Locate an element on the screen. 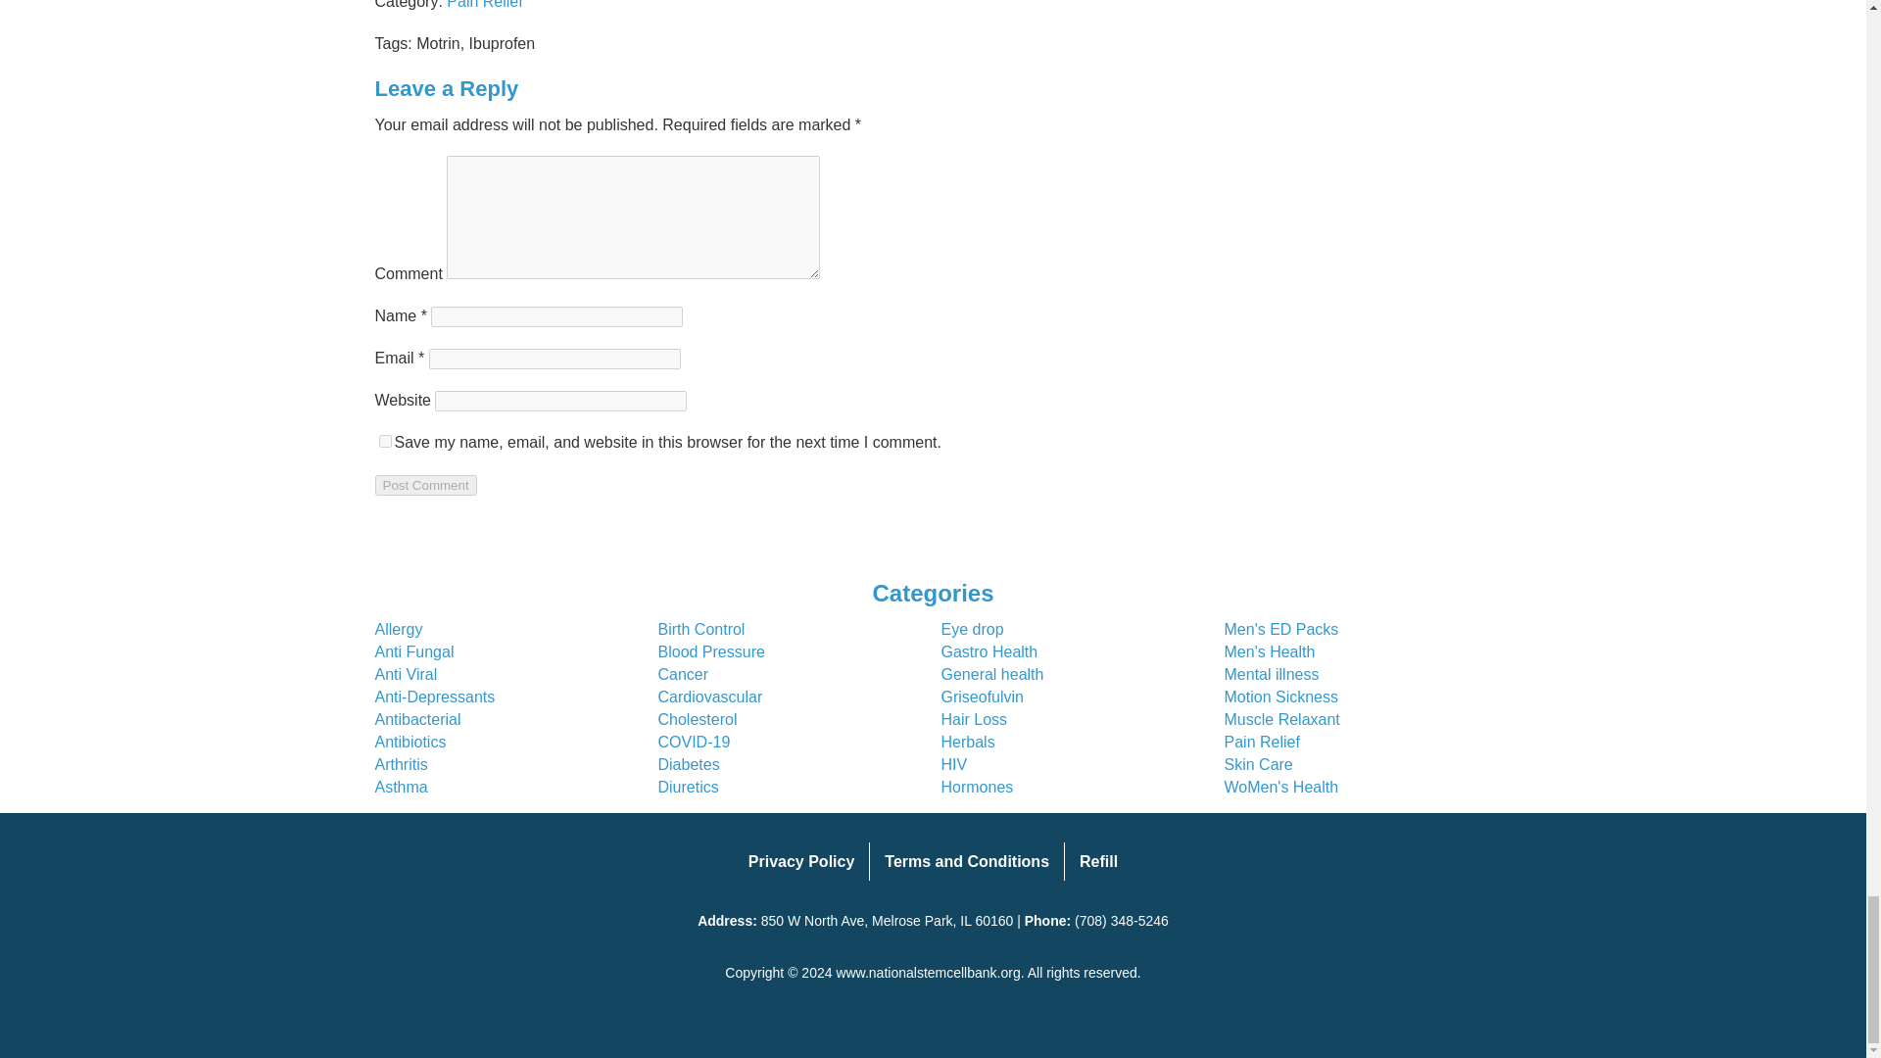 This screenshot has width=1881, height=1058. Allergy is located at coordinates (398, 629).